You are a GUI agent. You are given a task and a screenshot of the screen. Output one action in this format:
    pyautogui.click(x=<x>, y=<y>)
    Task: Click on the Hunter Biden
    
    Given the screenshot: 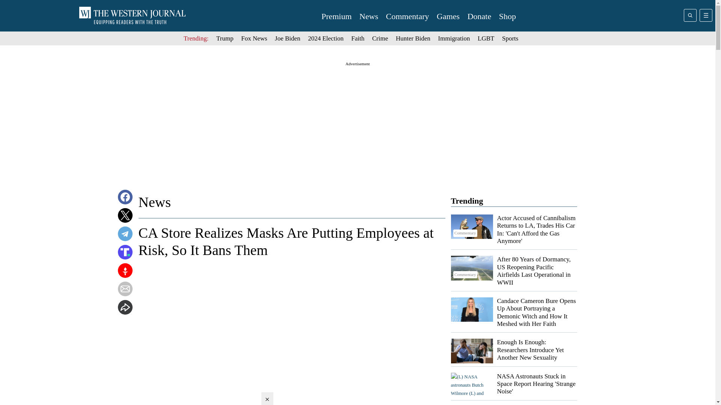 What is the action you would take?
    pyautogui.click(x=413, y=38)
    